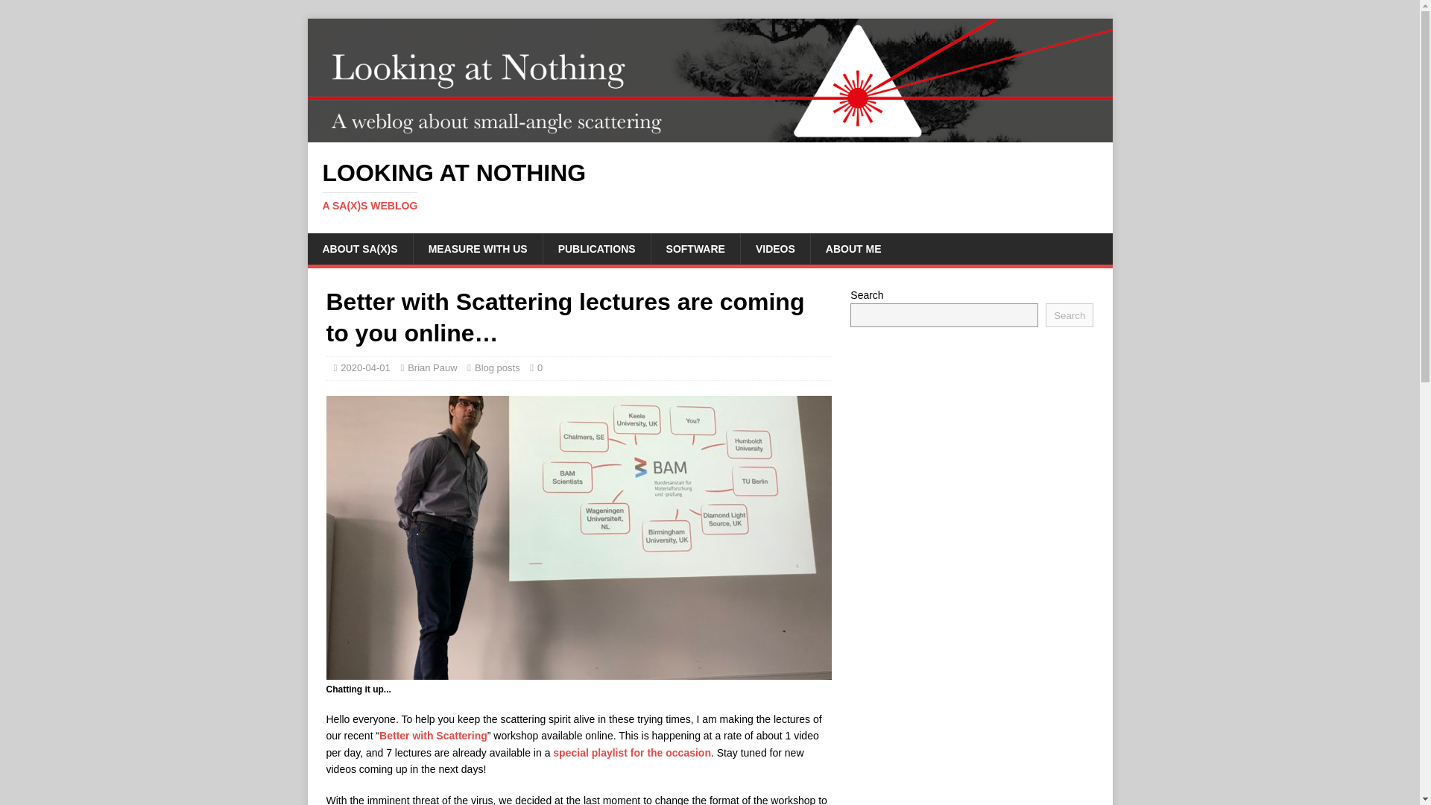  What do you see at coordinates (432, 368) in the screenshot?
I see `Brian Pauw` at bounding box center [432, 368].